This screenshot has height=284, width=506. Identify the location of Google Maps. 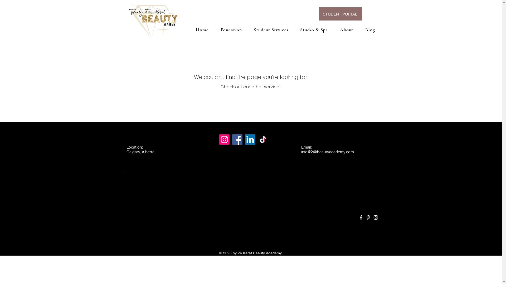
(251, 208).